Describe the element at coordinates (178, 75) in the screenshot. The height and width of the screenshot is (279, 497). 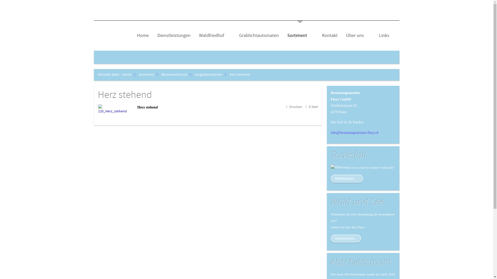
I see `Blumenschmuck` at that location.